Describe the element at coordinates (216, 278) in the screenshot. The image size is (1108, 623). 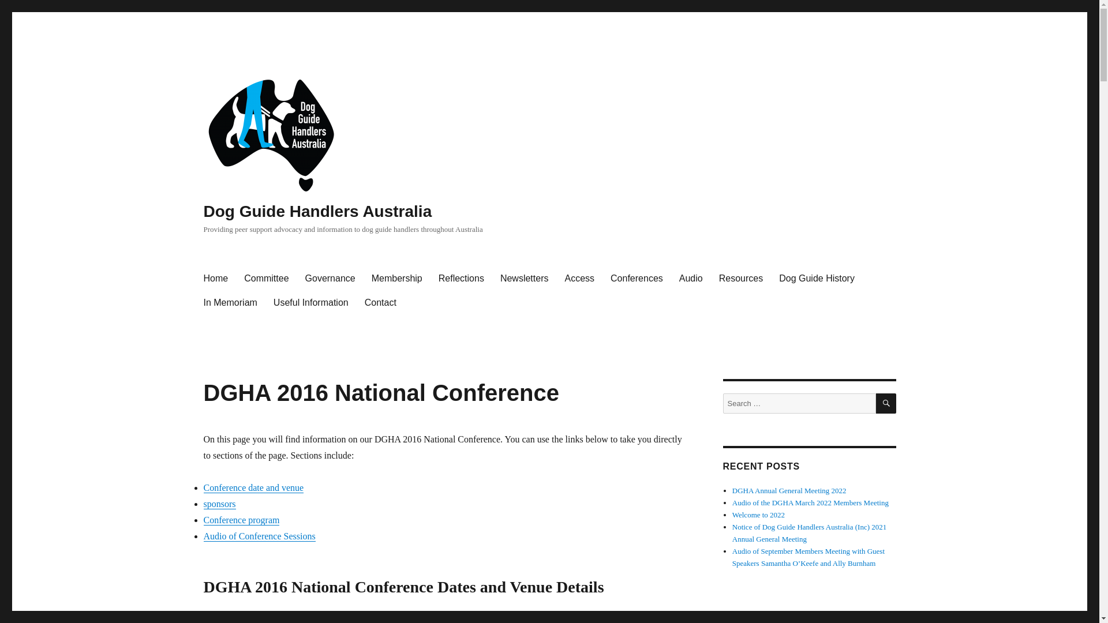
I see `Home` at that location.